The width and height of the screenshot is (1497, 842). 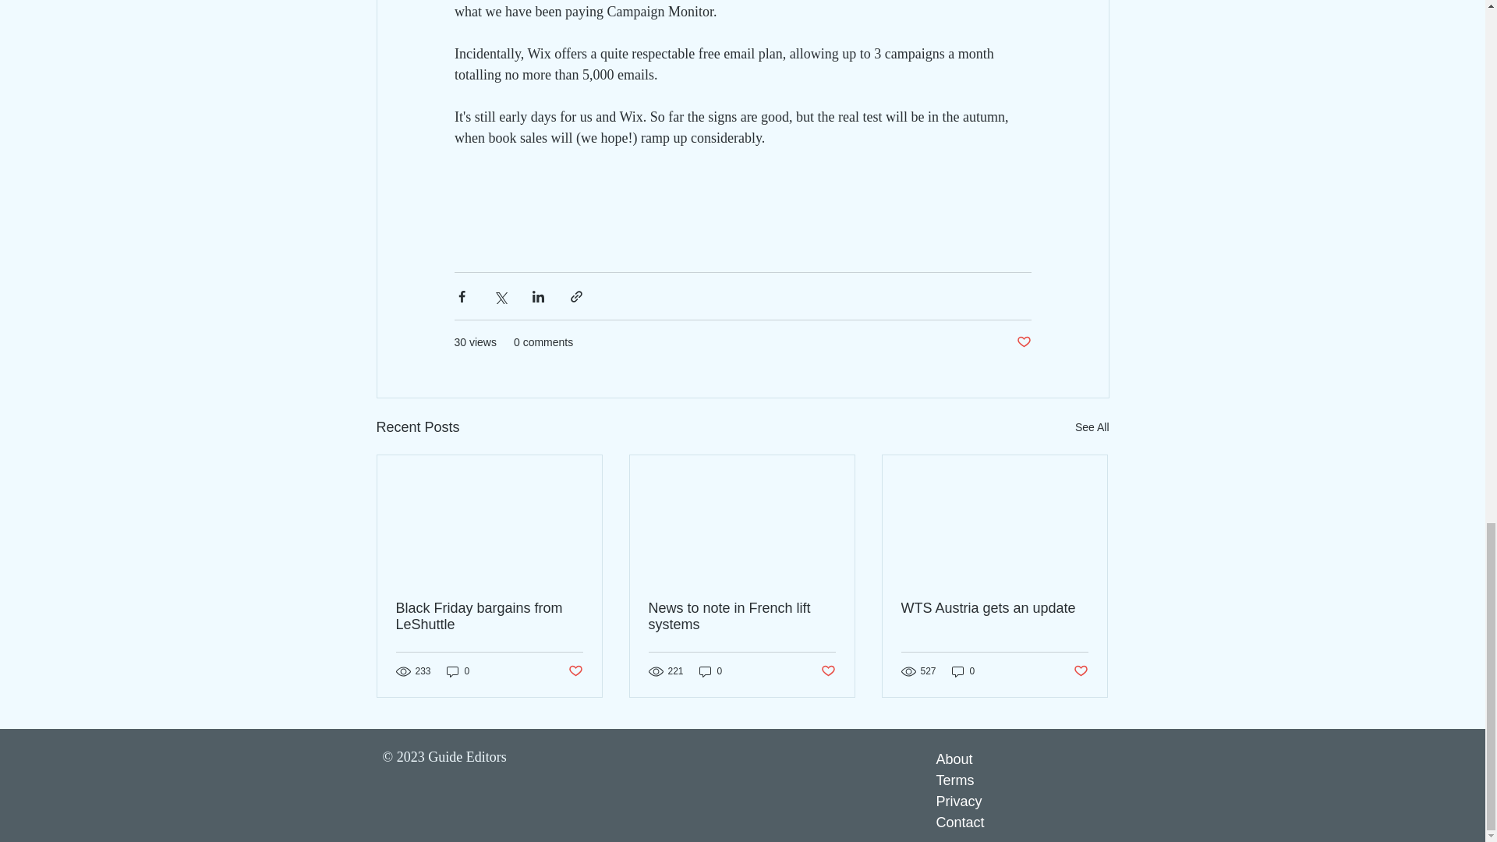 What do you see at coordinates (741, 617) in the screenshot?
I see `News to note in French lift systems` at bounding box center [741, 617].